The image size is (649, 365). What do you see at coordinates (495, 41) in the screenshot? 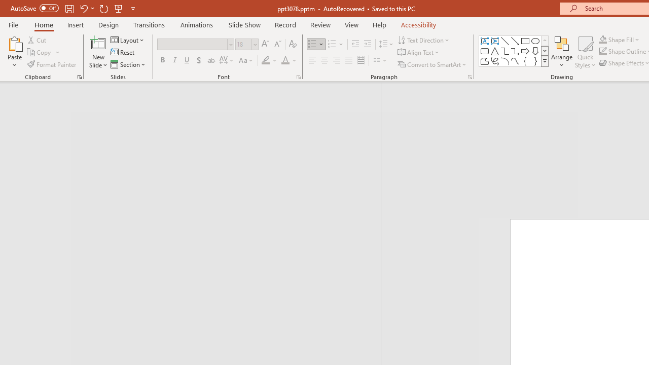
I see `Vertical Text Box` at bounding box center [495, 41].